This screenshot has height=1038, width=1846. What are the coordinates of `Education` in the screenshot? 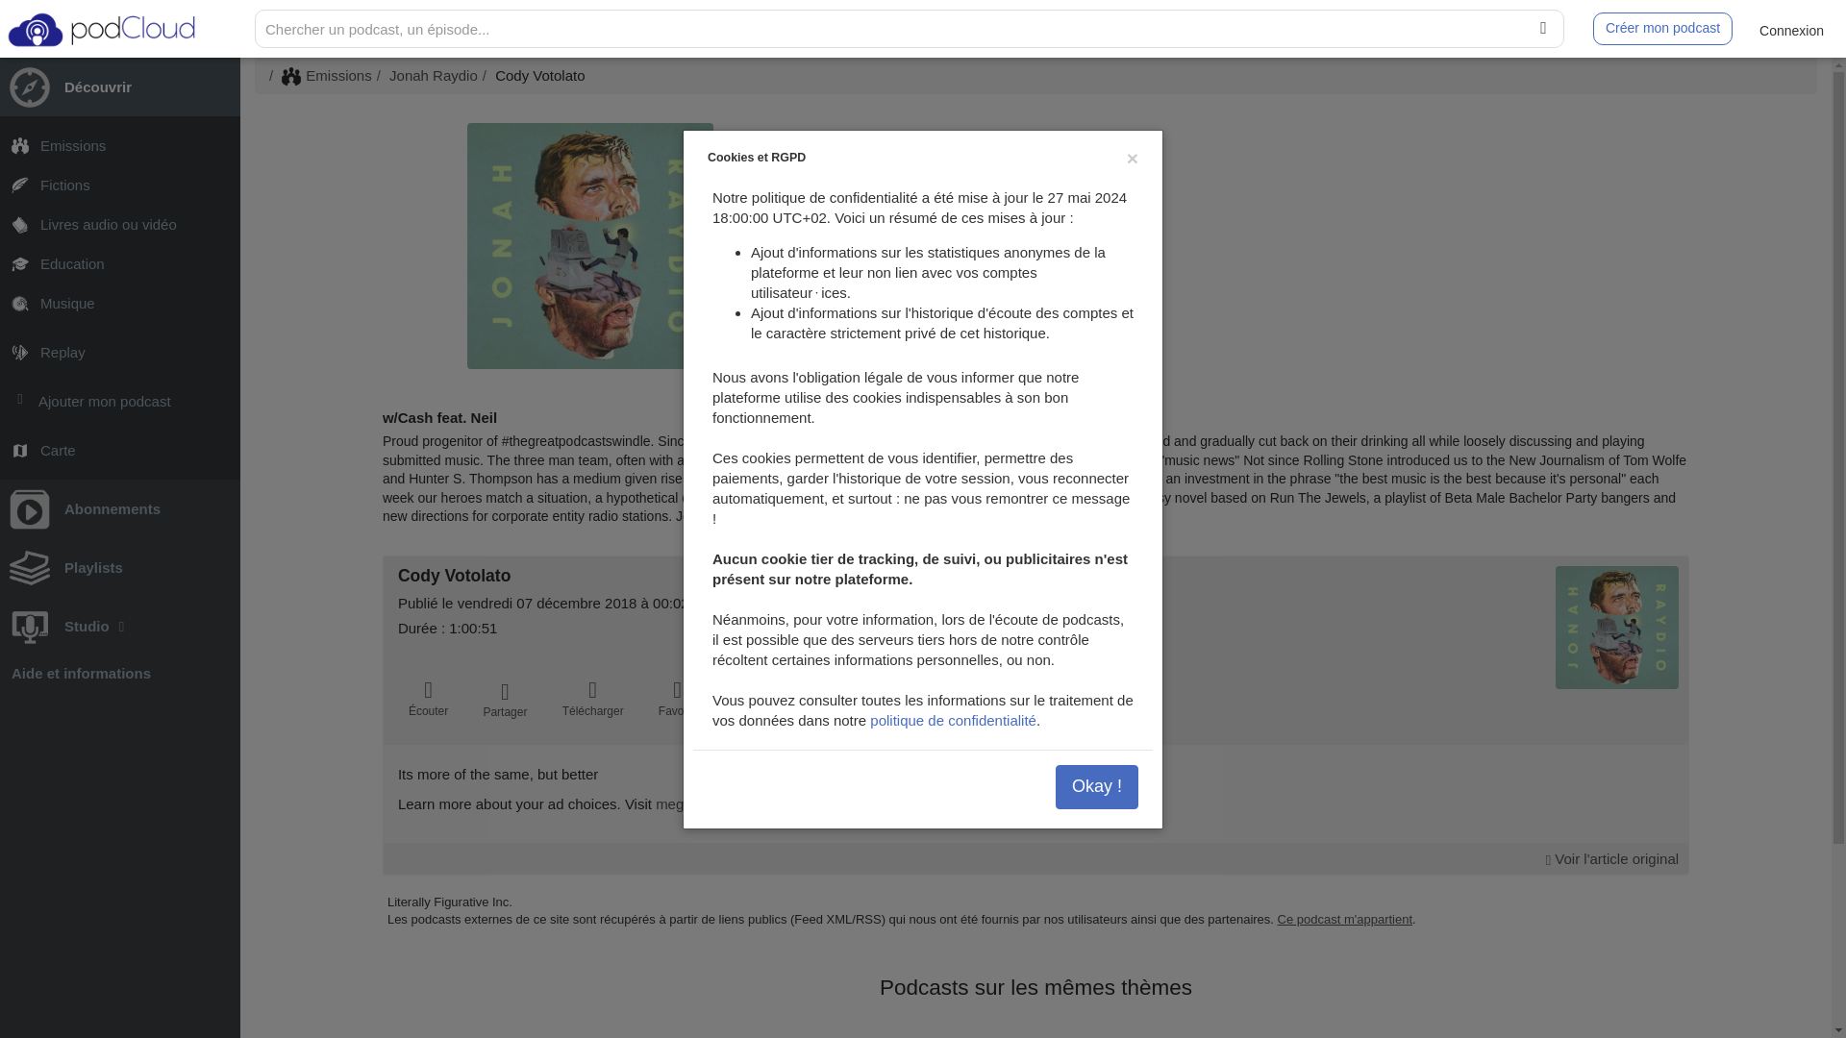 It's located at (119, 263).